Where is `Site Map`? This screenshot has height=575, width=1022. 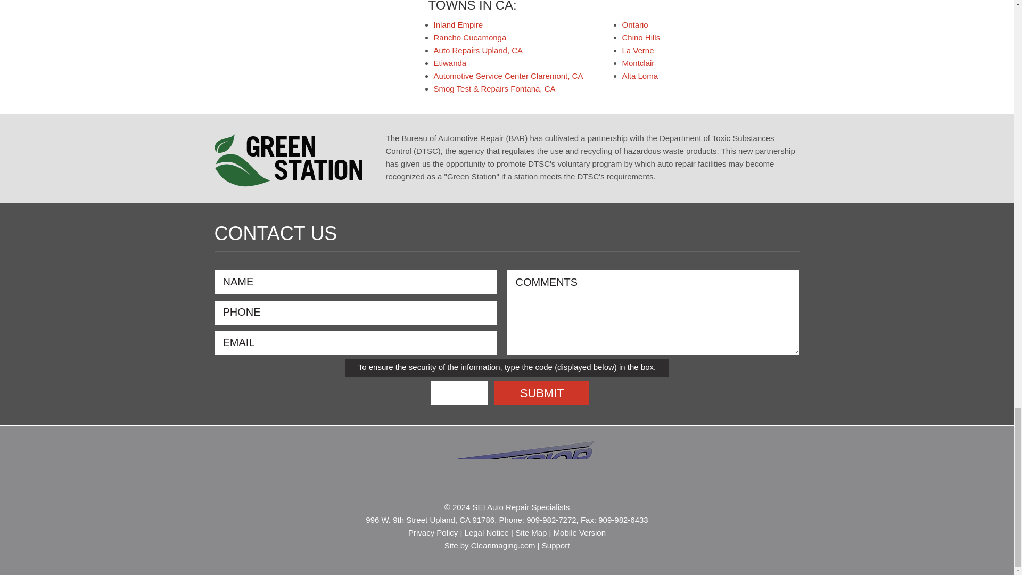 Site Map is located at coordinates (531, 532).